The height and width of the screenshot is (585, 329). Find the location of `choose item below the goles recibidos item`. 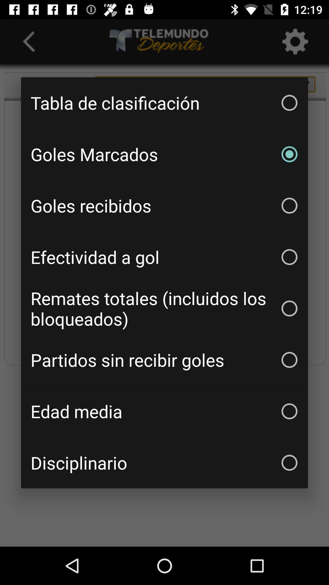

choose item below the goles recibidos item is located at coordinates (164, 257).